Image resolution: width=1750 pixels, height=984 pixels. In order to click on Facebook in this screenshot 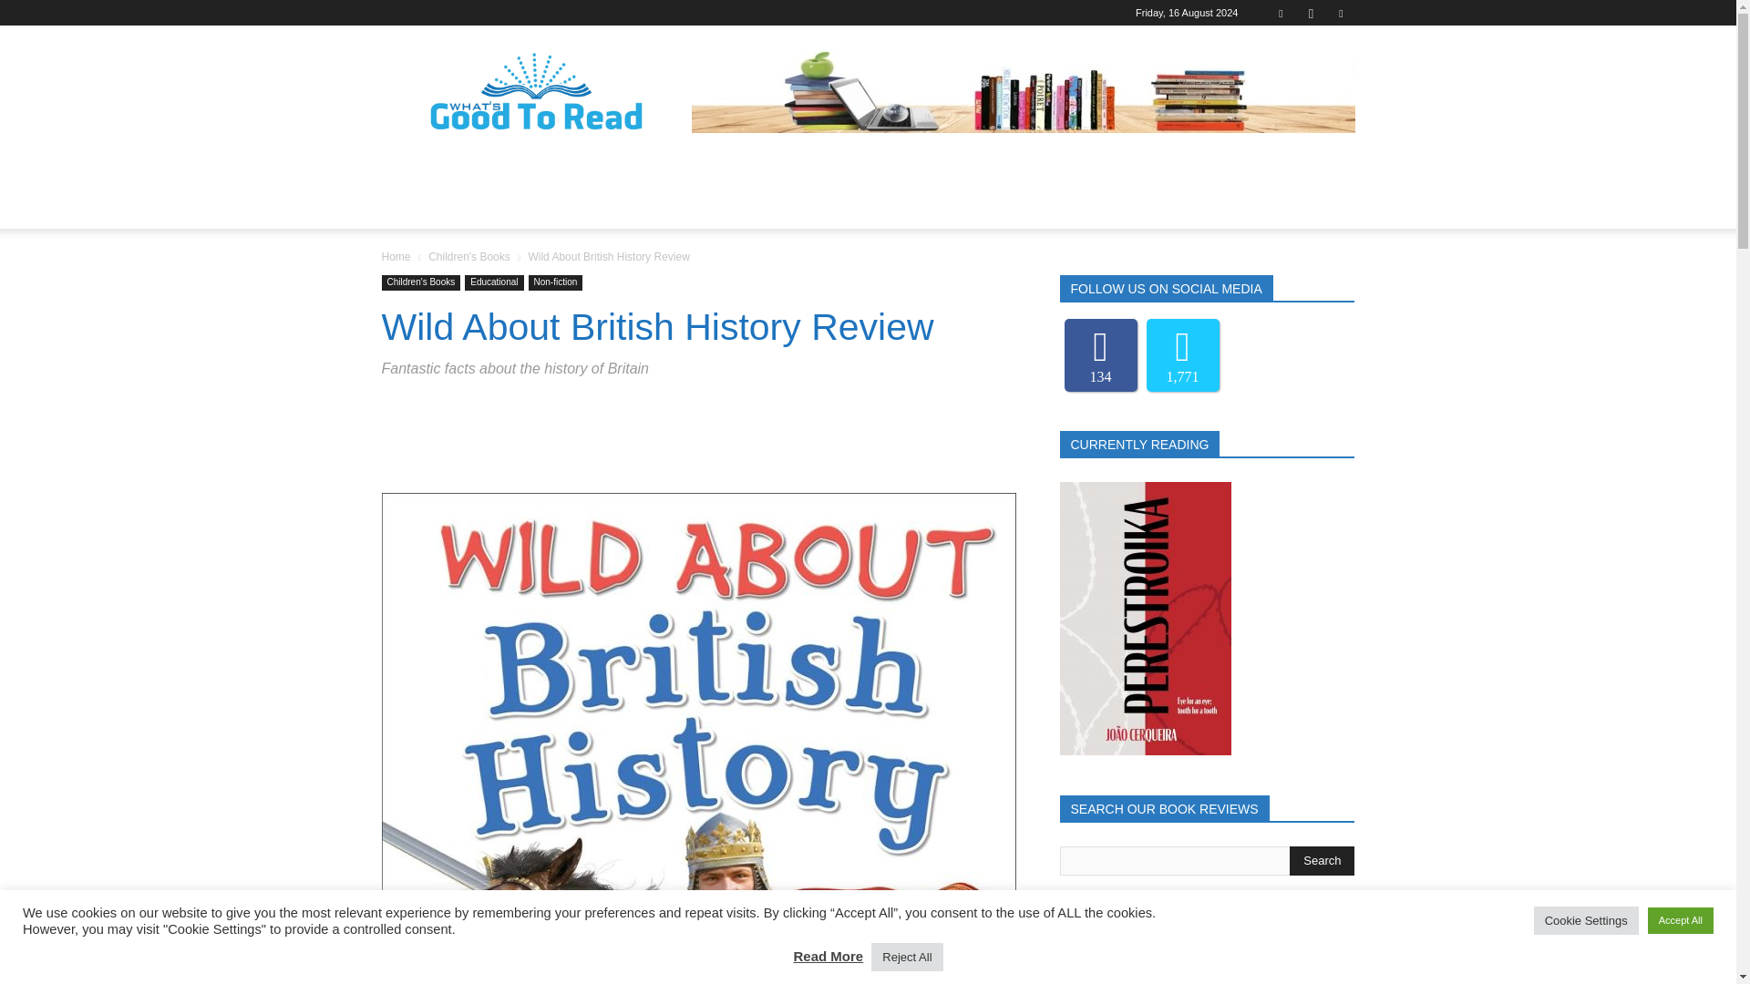, I will do `click(1281, 13)`.